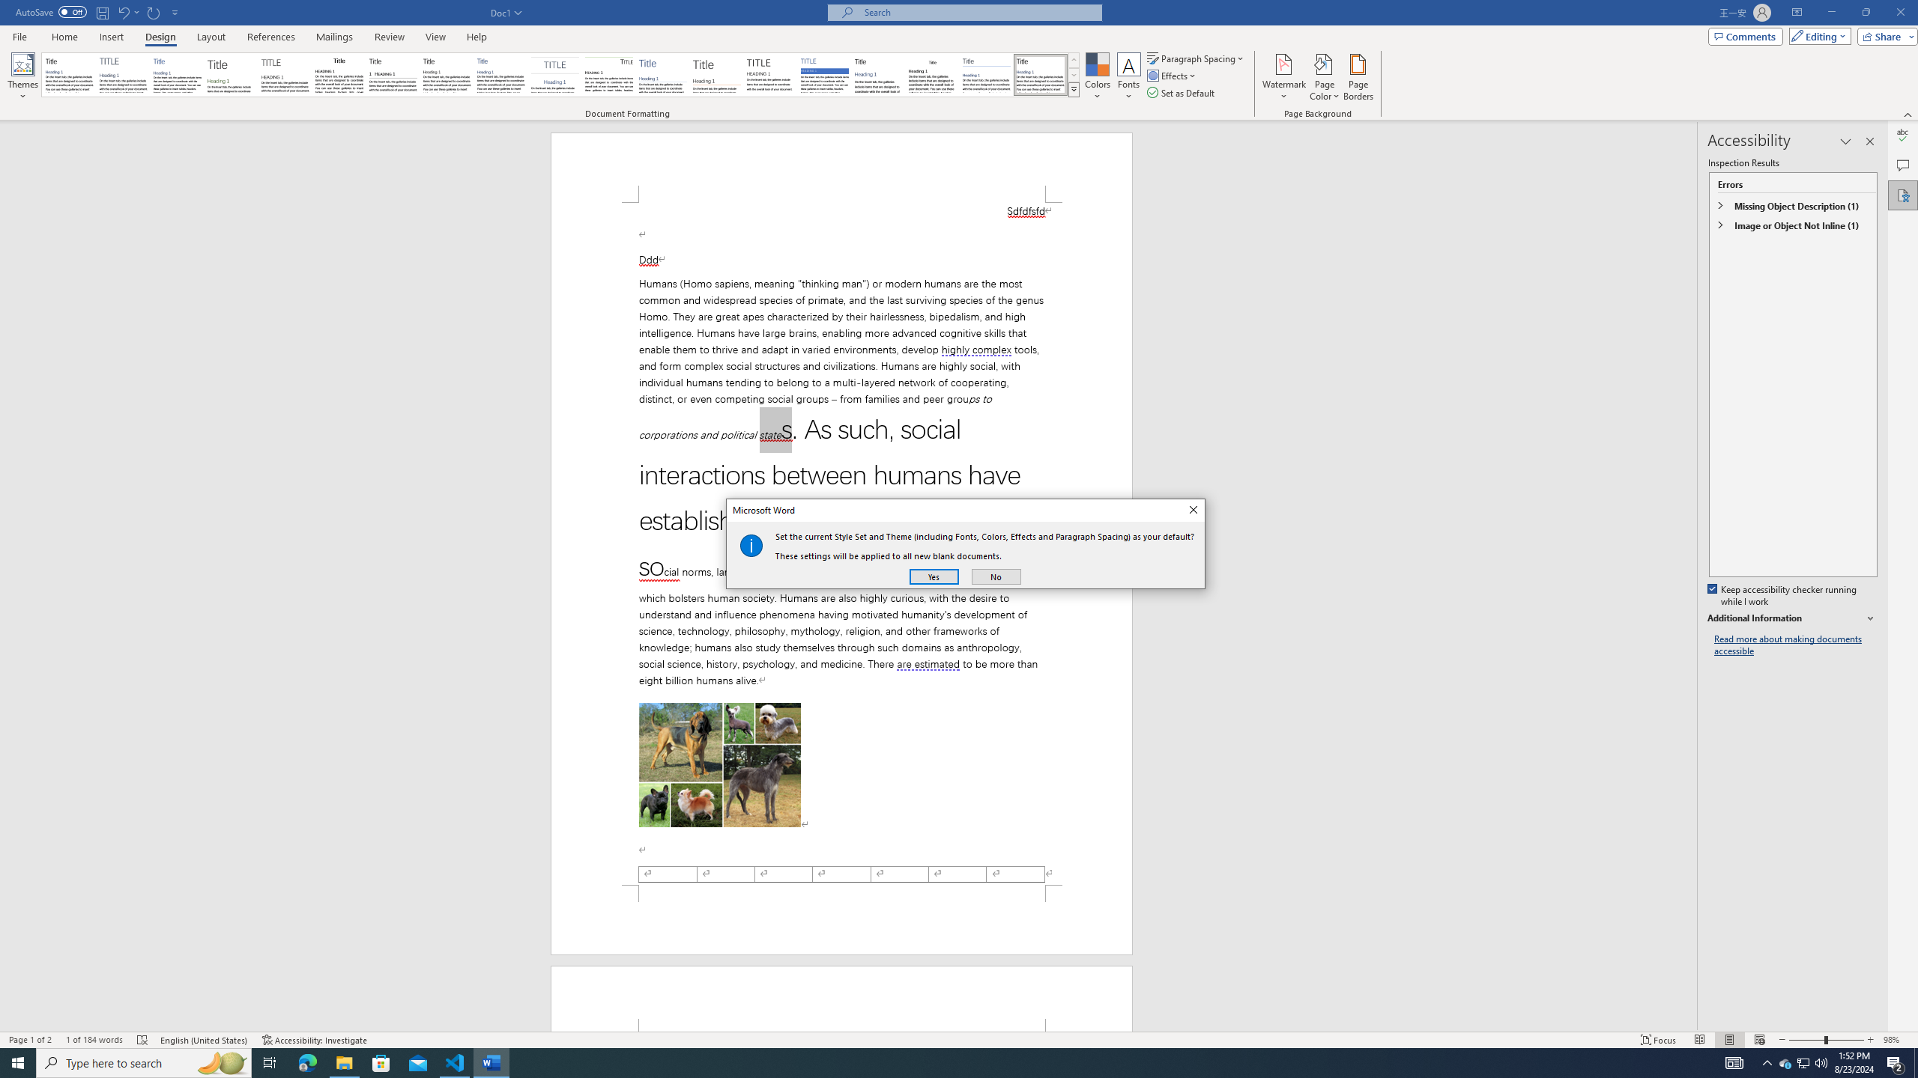 Image resolution: width=1918 pixels, height=1078 pixels. Describe the element at coordinates (124, 75) in the screenshot. I see `Basic (Elegant)` at that location.